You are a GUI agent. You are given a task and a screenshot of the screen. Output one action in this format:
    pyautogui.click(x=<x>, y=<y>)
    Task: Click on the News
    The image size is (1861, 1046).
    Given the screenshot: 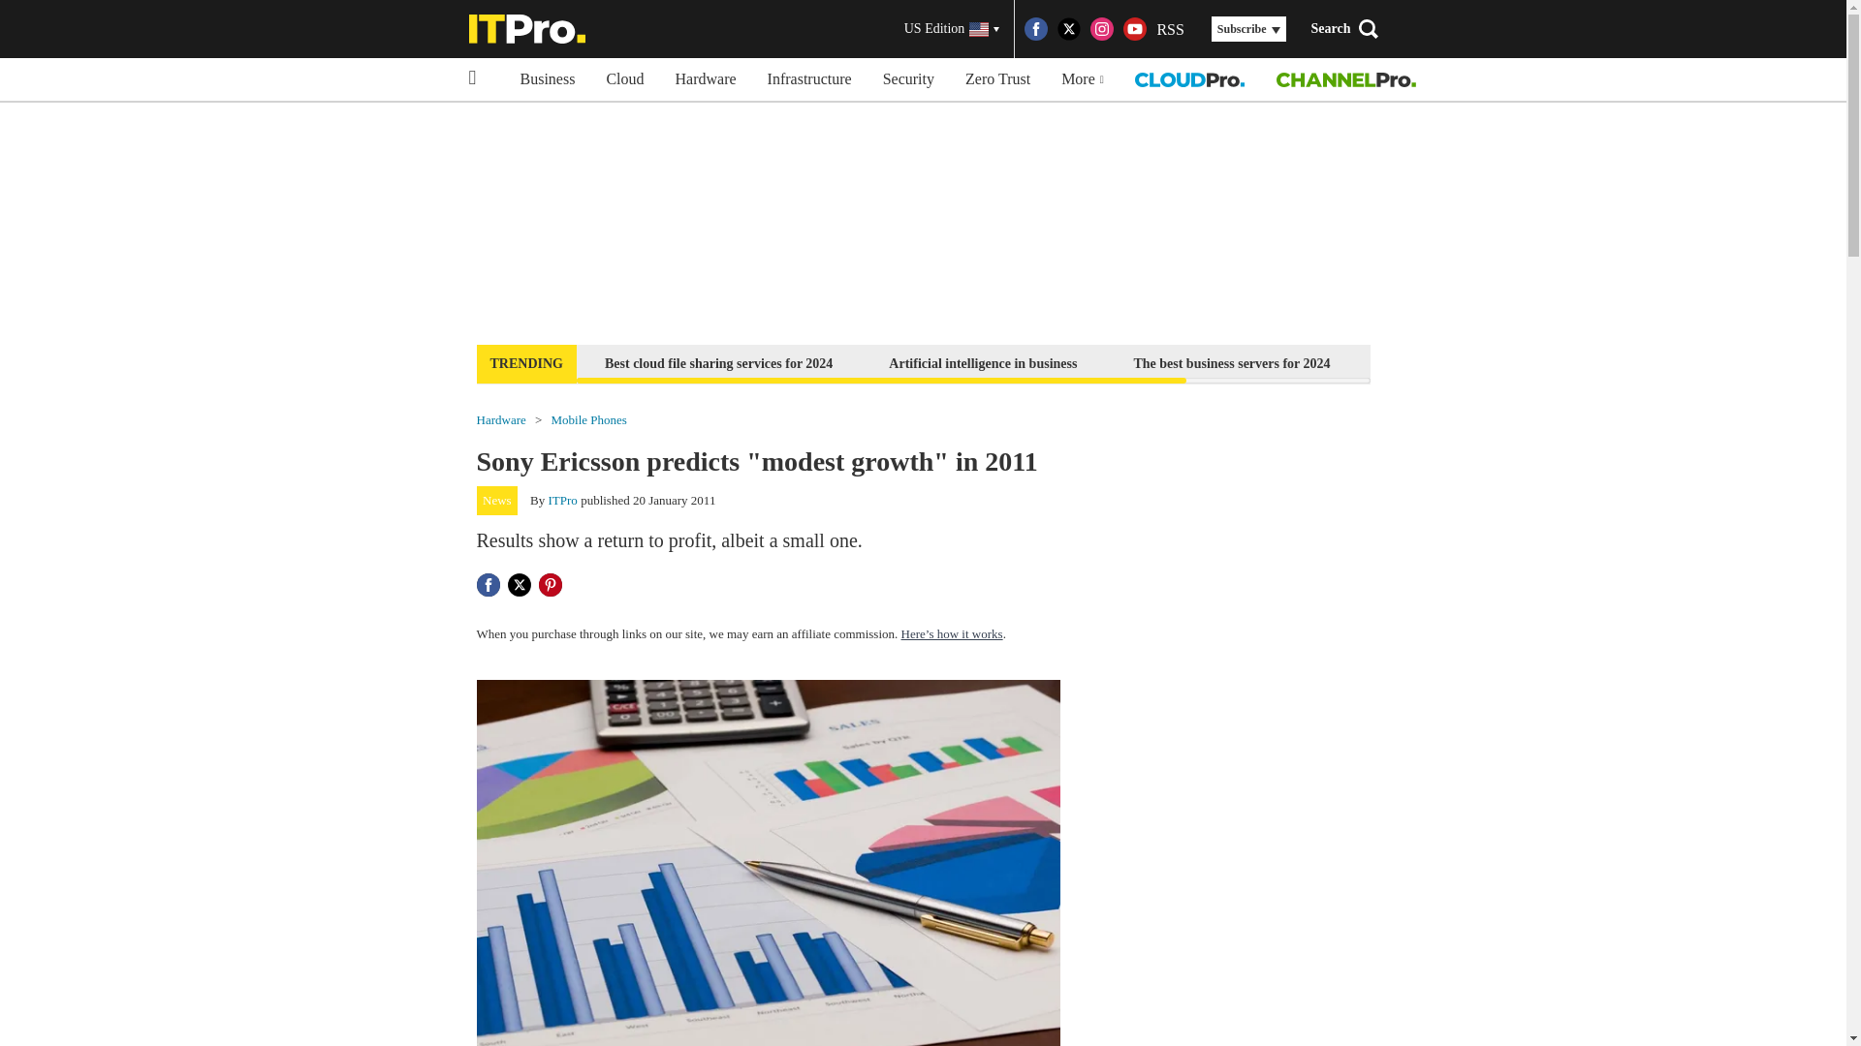 What is the action you would take?
    pyautogui.click(x=497, y=501)
    